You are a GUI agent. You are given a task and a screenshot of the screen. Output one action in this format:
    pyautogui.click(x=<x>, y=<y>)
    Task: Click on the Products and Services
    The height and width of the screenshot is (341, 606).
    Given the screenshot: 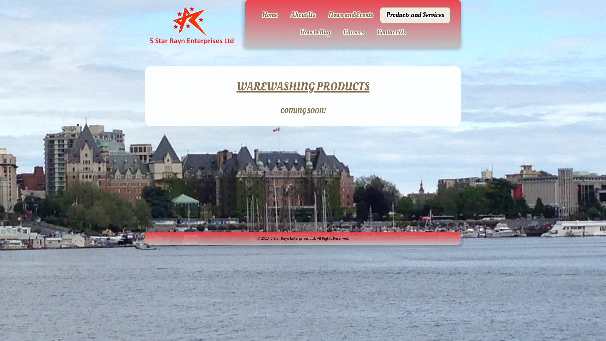 What is the action you would take?
    pyautogui.click(x=415, y=15)
    